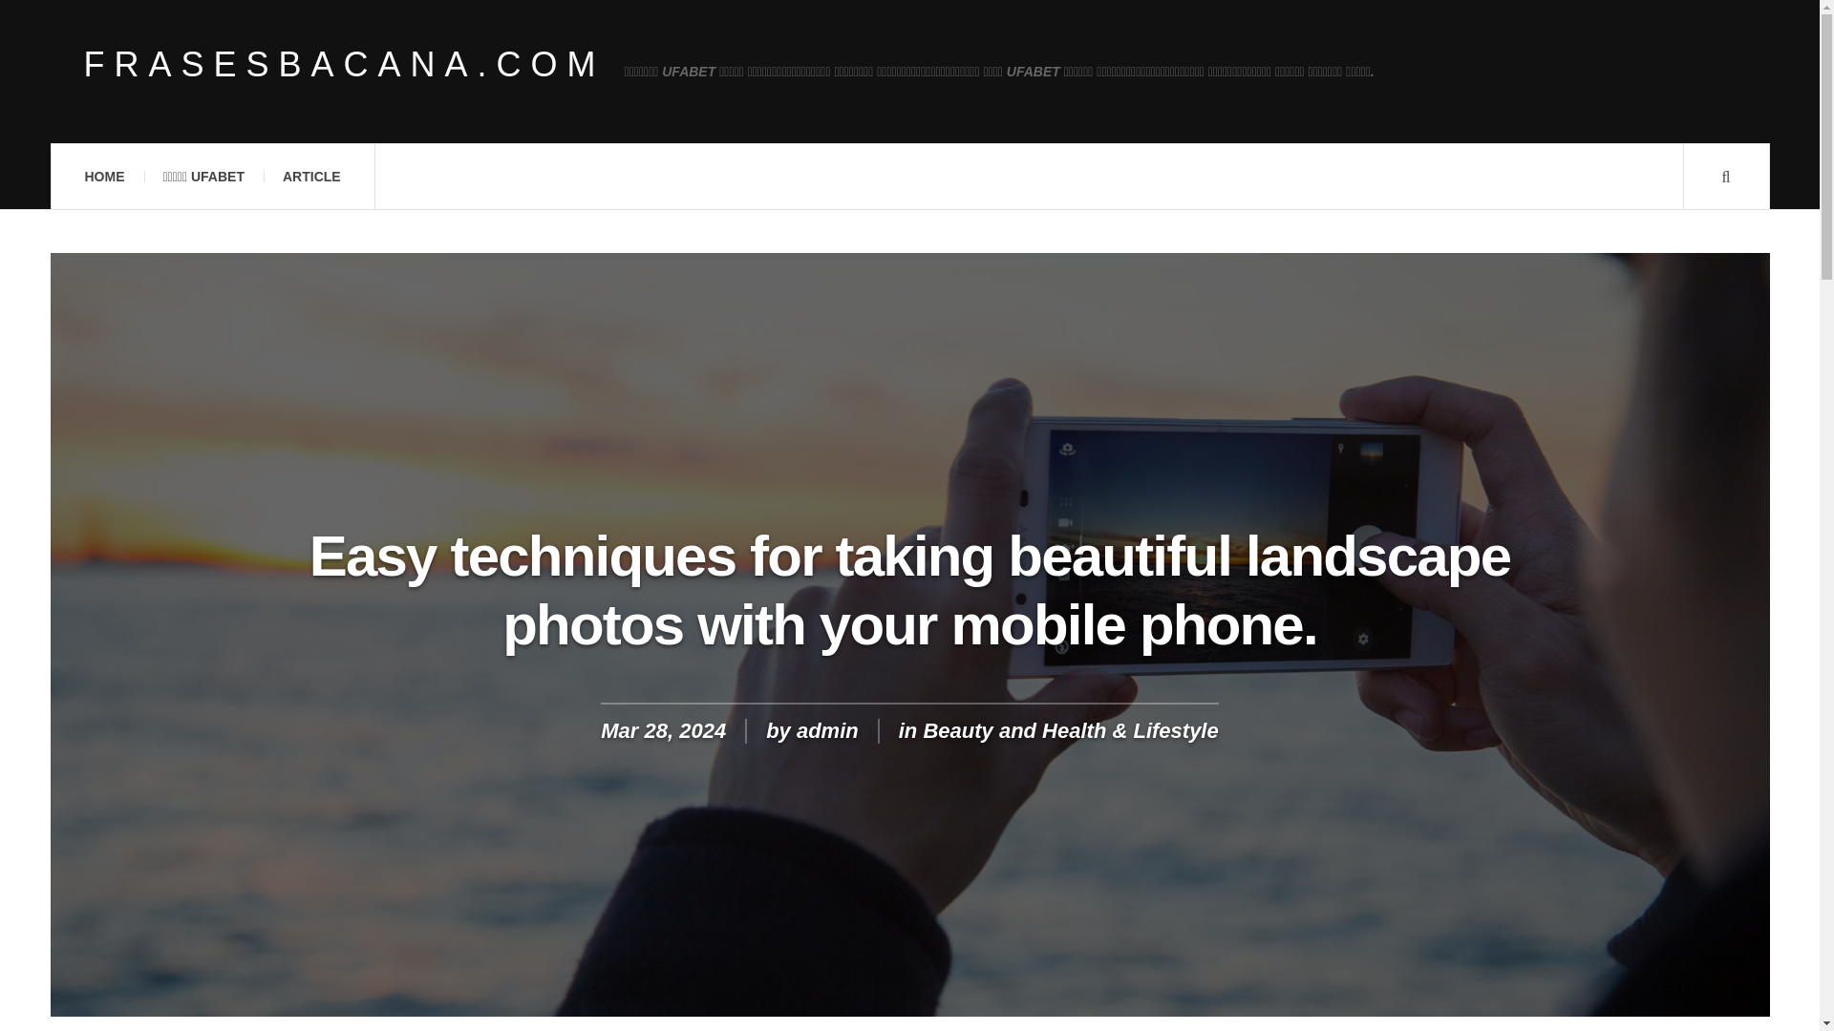 The width and height of the screenshot is (1834, 1031). I want to click on admin, so click(827, 729).